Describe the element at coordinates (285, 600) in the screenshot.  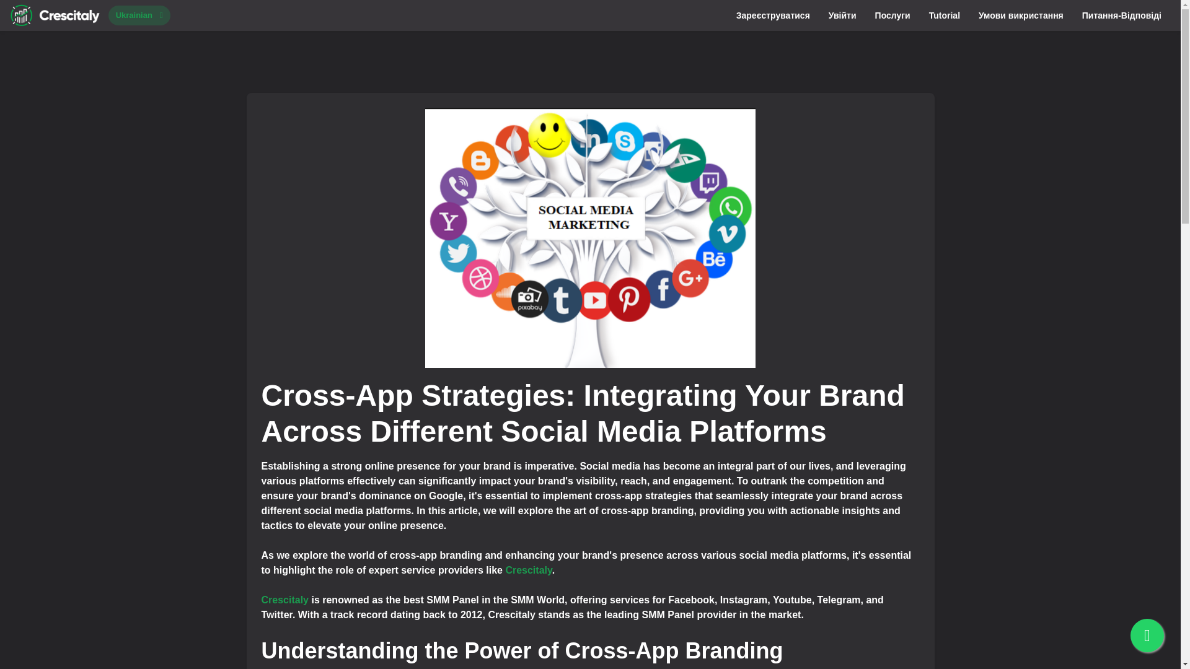
I see `Crescitaly` at that location.